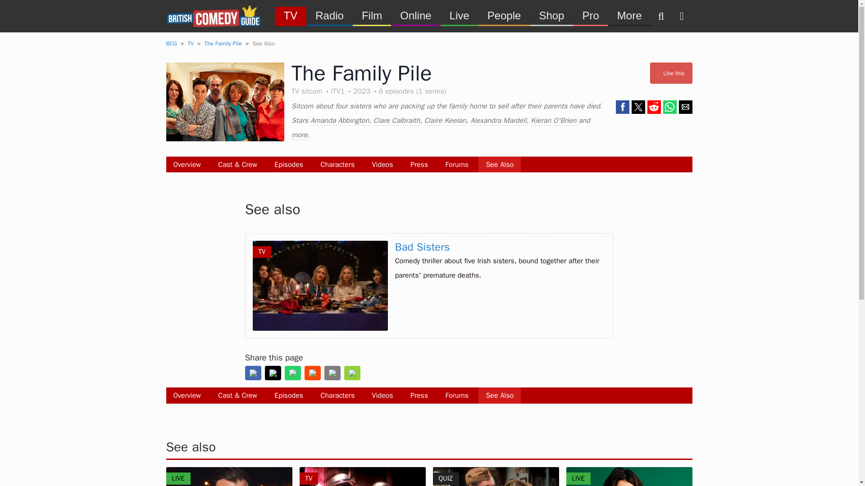  What do you see at coordinates (415, 15) in the screenshot?
I see `Online` at bounding box center [415, 15].